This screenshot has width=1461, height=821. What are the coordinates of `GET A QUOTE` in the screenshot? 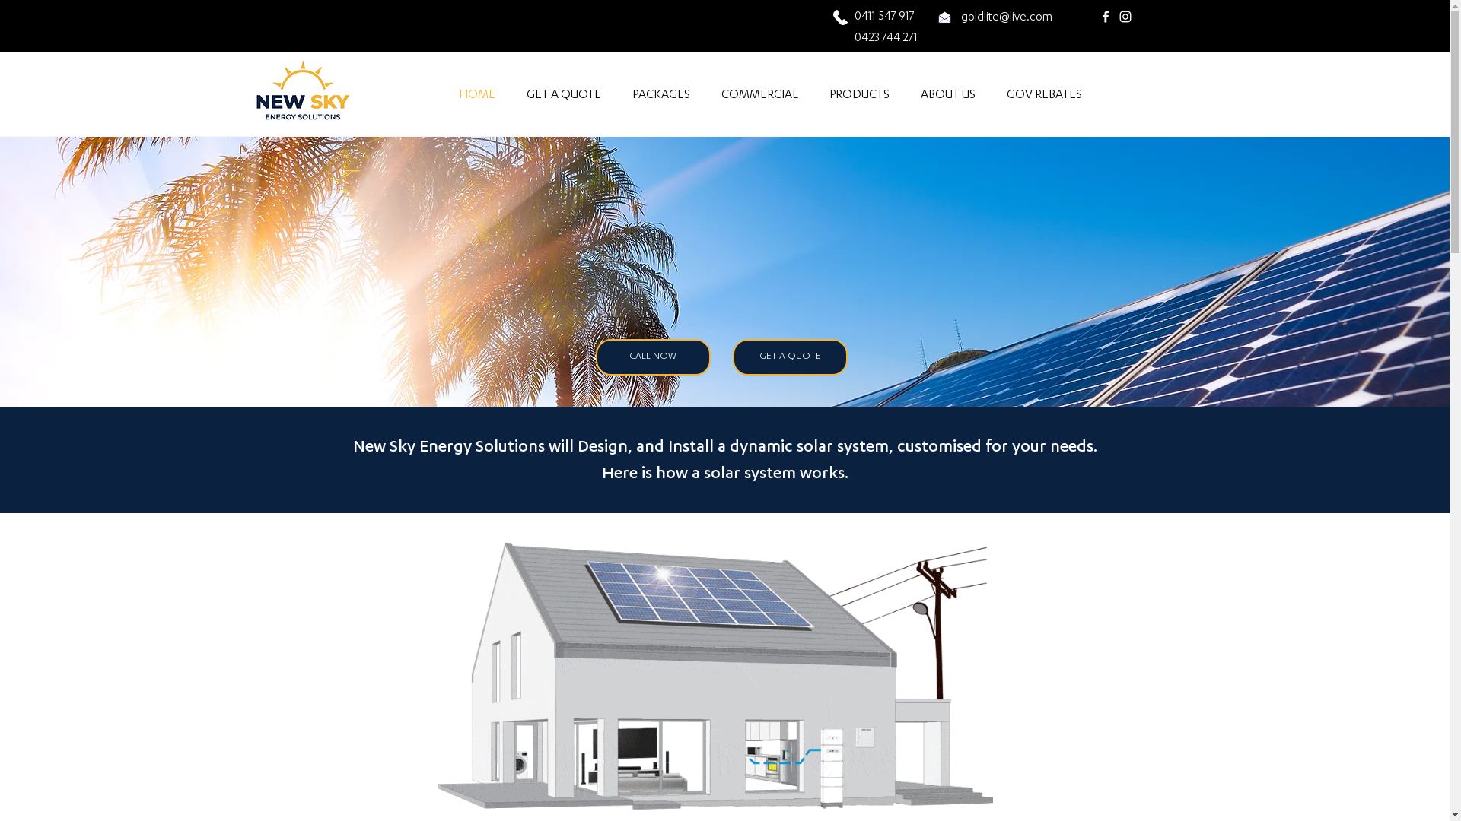 It's located at (565, 94).